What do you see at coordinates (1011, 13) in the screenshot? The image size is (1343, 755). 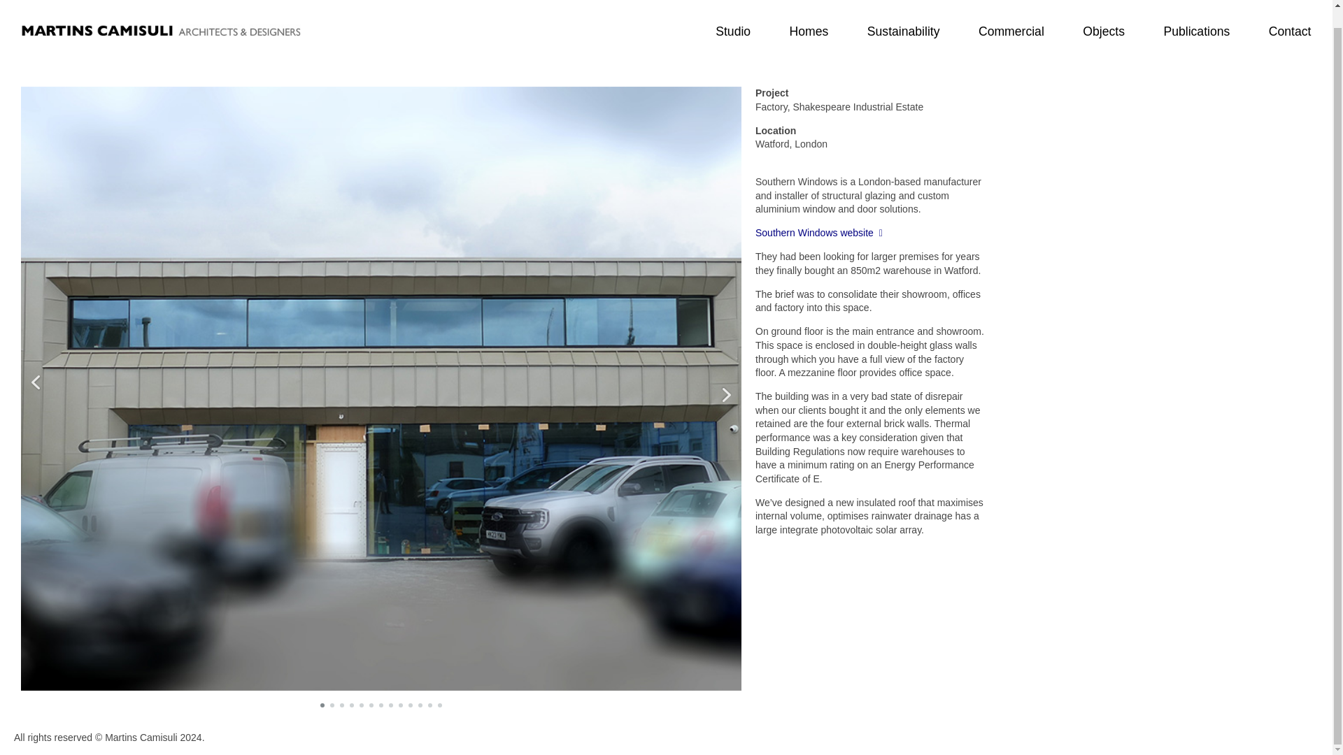 I see `Commercial` at bounding box center [1011, 13].